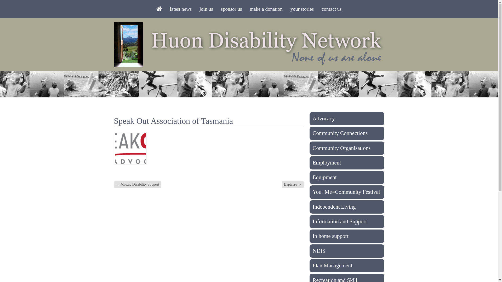 Image resolution: width=502 pixels, height=282 pixels. I want to click on Advocacy, so click(347, 119).